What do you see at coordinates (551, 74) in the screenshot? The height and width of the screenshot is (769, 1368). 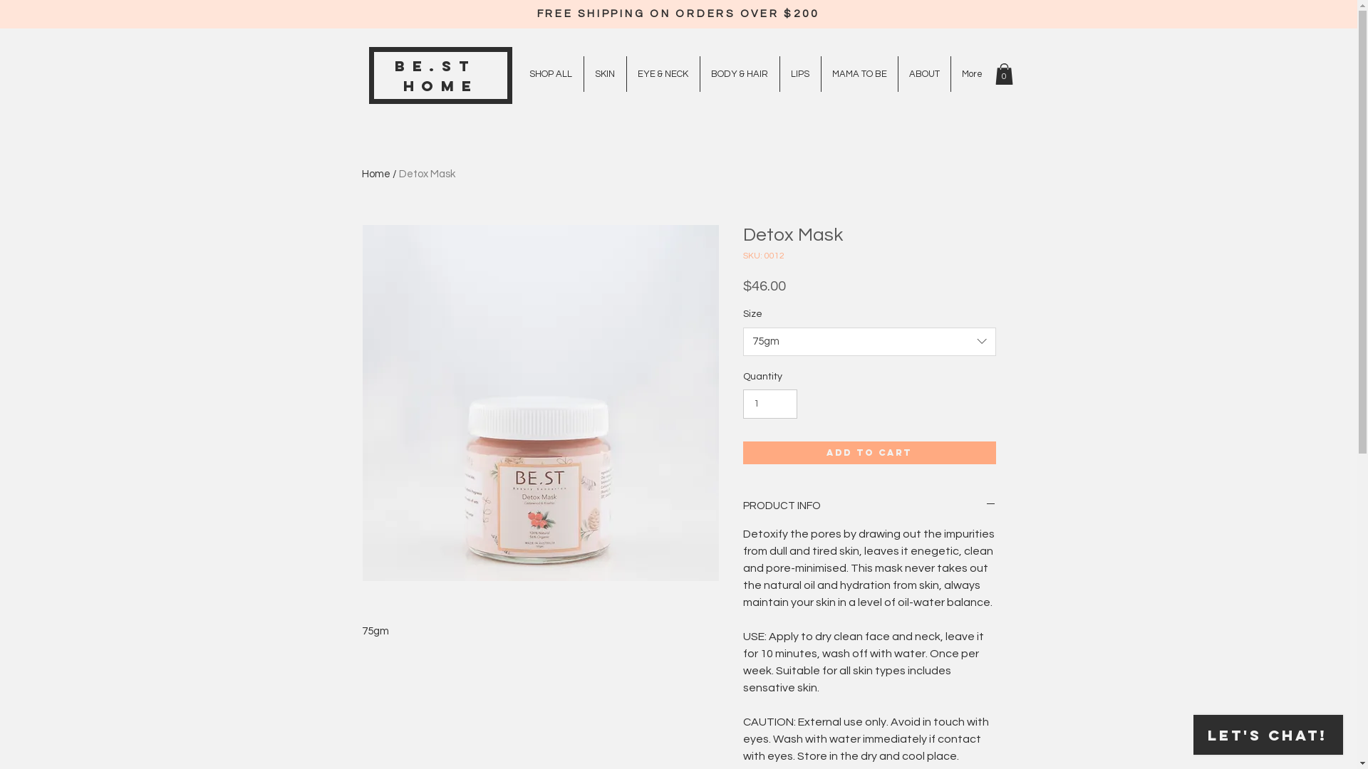 I see `SHOP ALL` at bounding box center [551, 74].